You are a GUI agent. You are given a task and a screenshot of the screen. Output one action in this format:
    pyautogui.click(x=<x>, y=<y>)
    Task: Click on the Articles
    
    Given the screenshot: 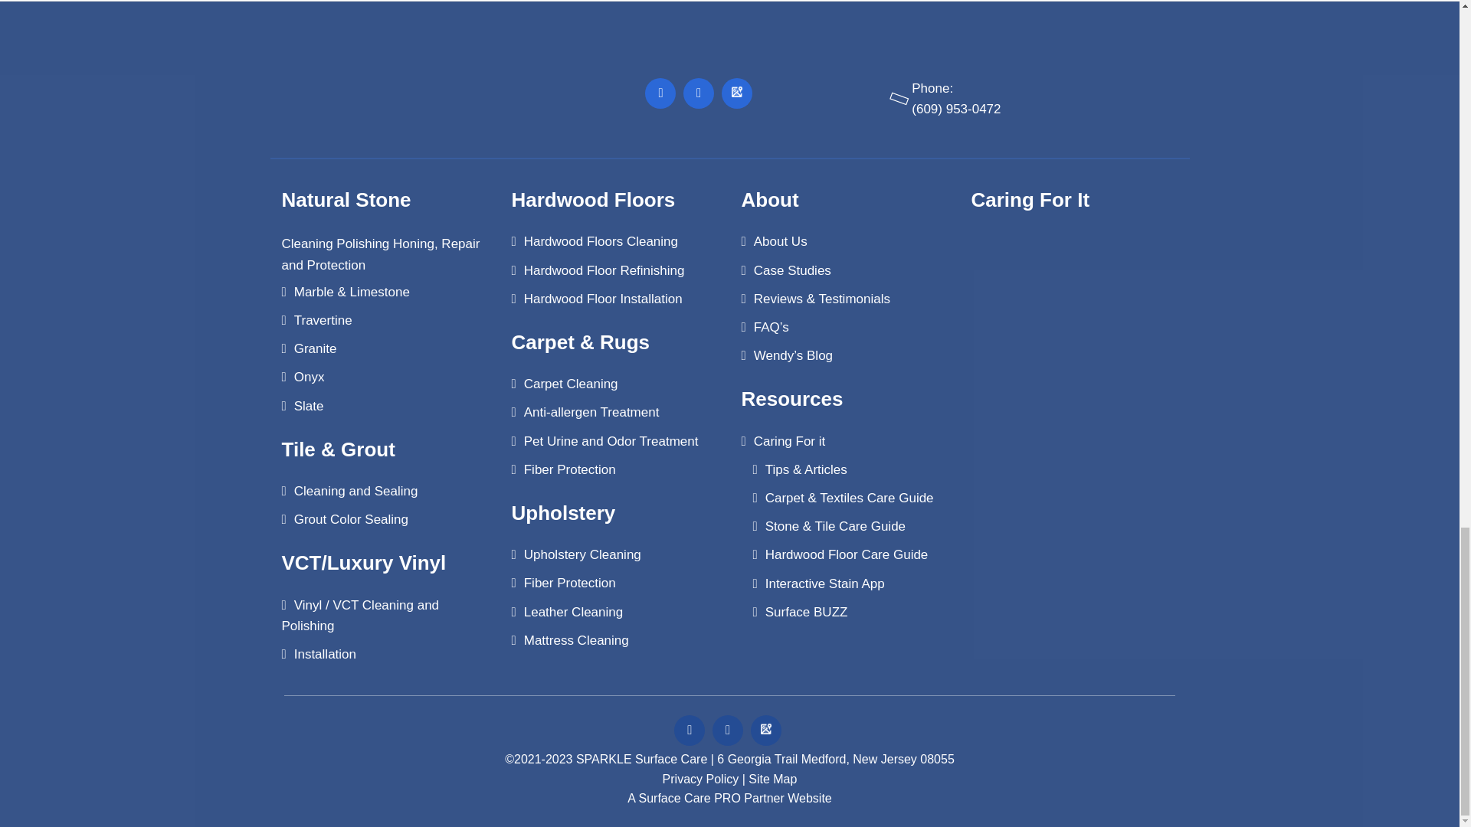 What is the action you would take?
    pyautogui.click(x=1023, y=284)
    